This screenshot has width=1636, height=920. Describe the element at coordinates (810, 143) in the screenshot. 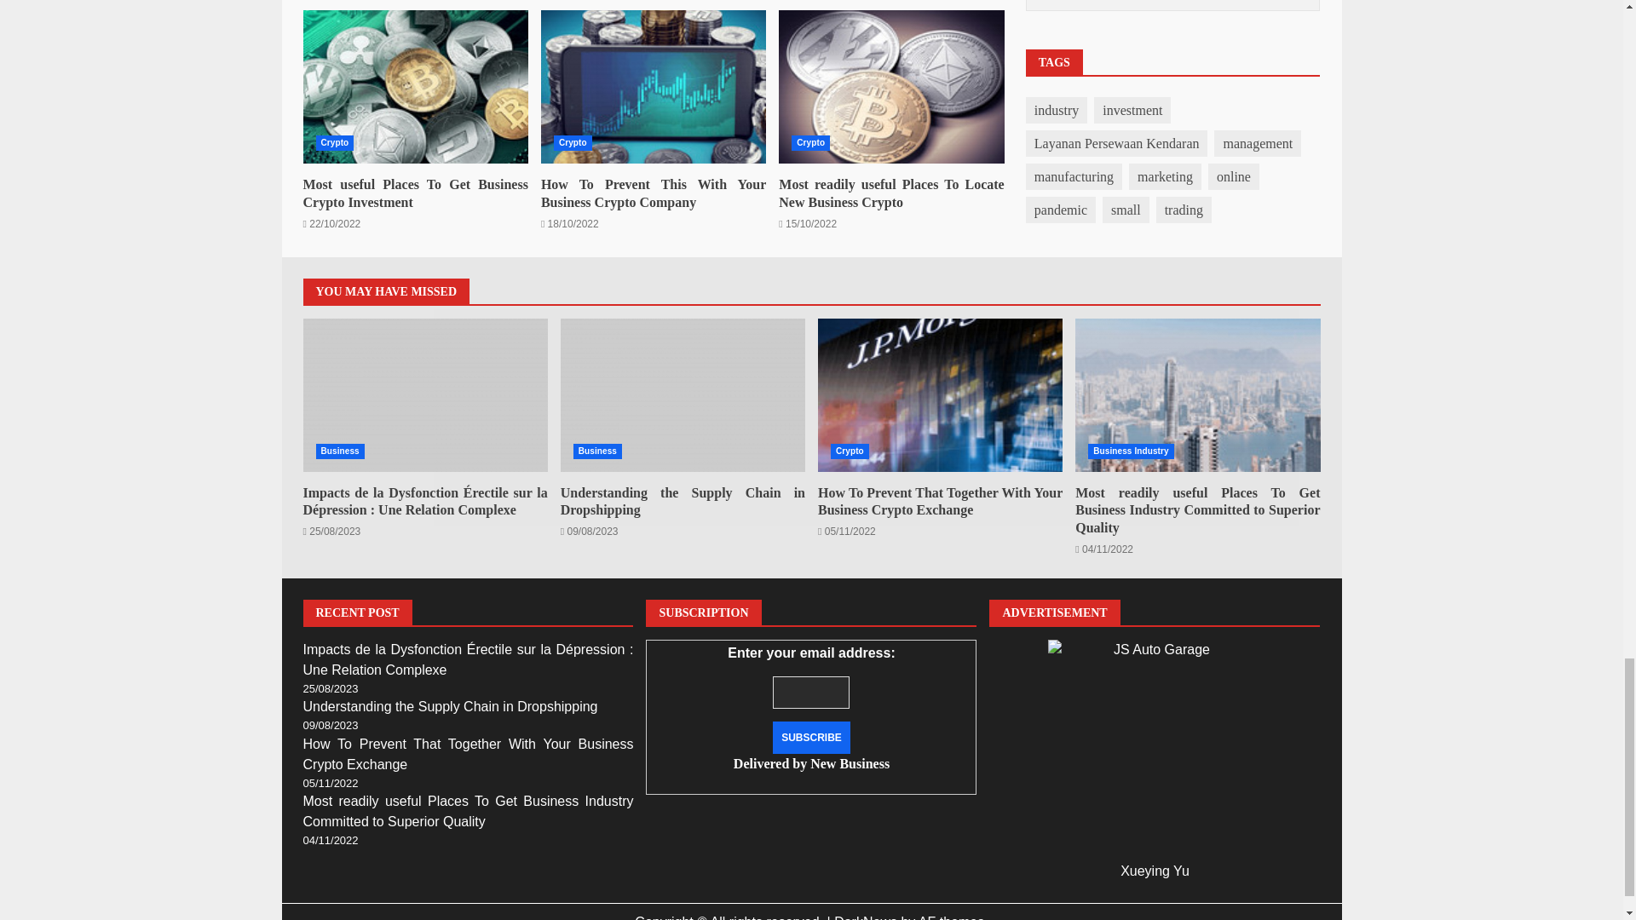

I see `Crypto` at that location.